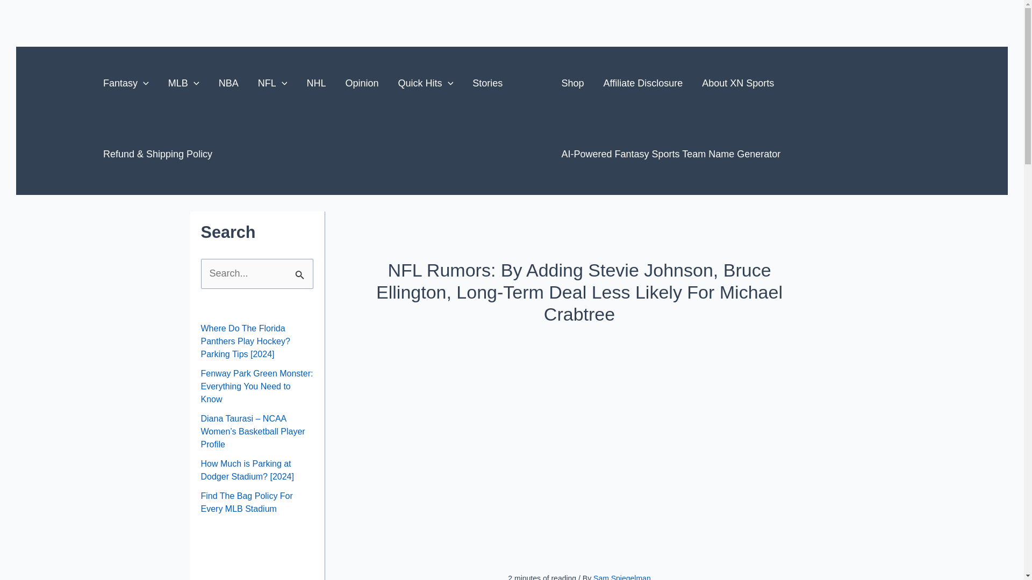 The width and height of the screenshot is (1032, 580). Describe the element at coordinates (643, 83) in the screenshot. I see `Affiliate Disclosure` at that location.